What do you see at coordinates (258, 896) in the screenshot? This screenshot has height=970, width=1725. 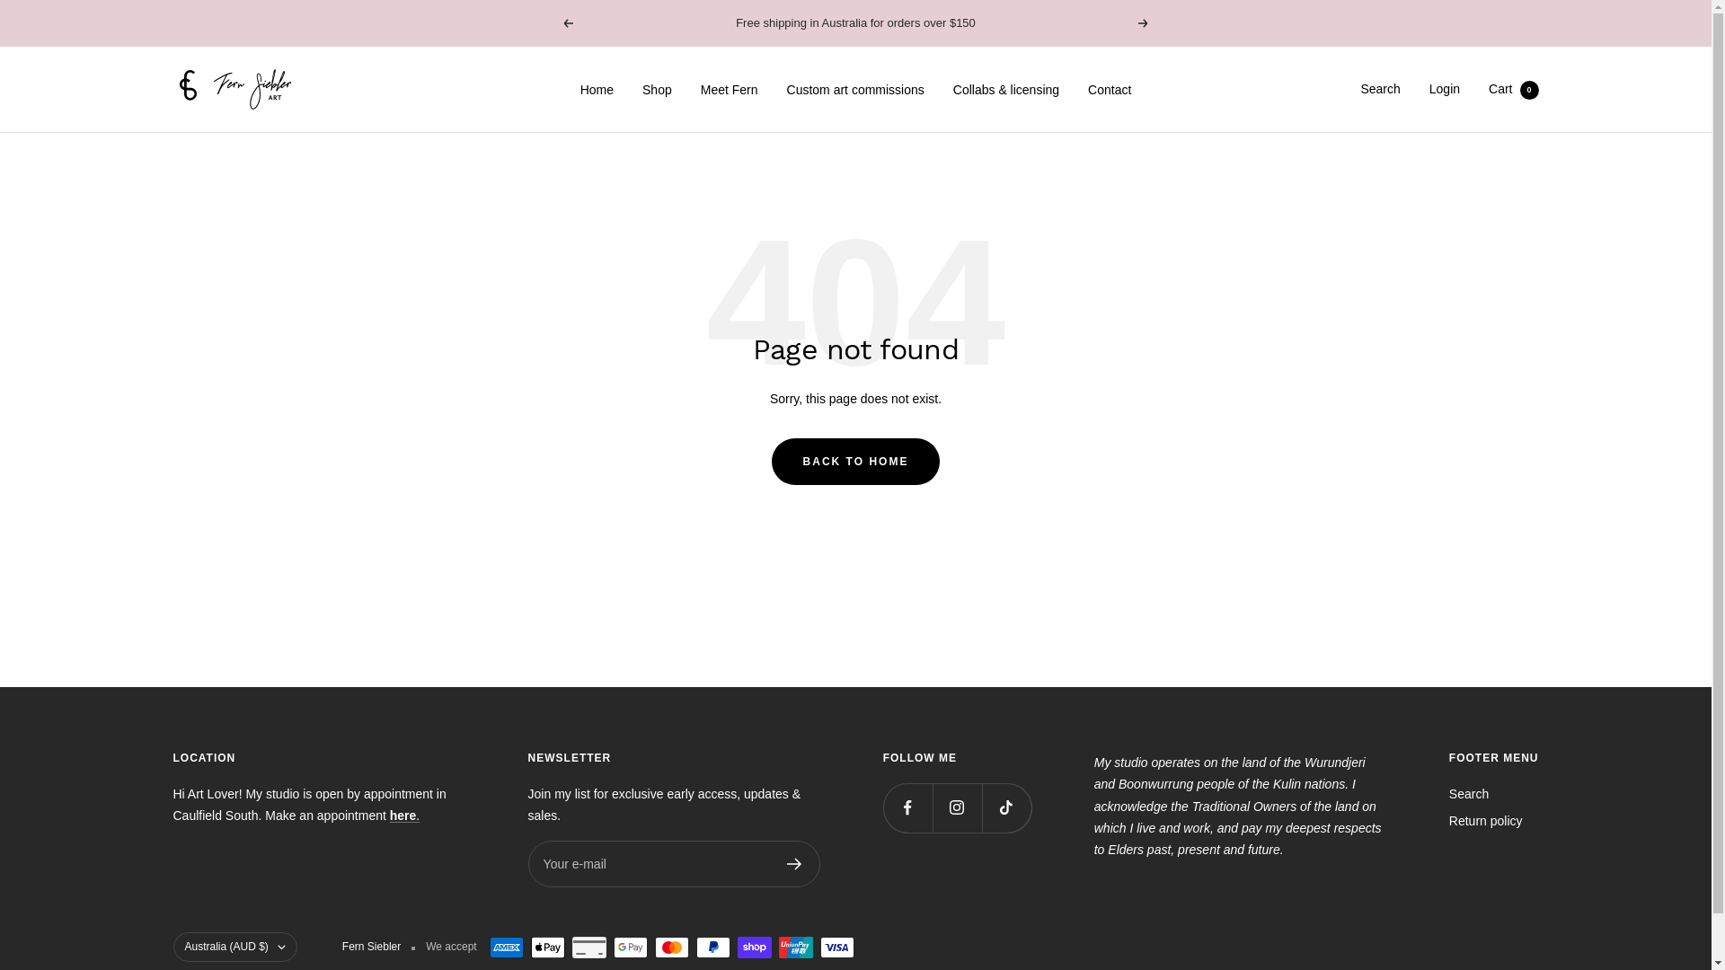 I see `US` at bounding box center [258, 896].